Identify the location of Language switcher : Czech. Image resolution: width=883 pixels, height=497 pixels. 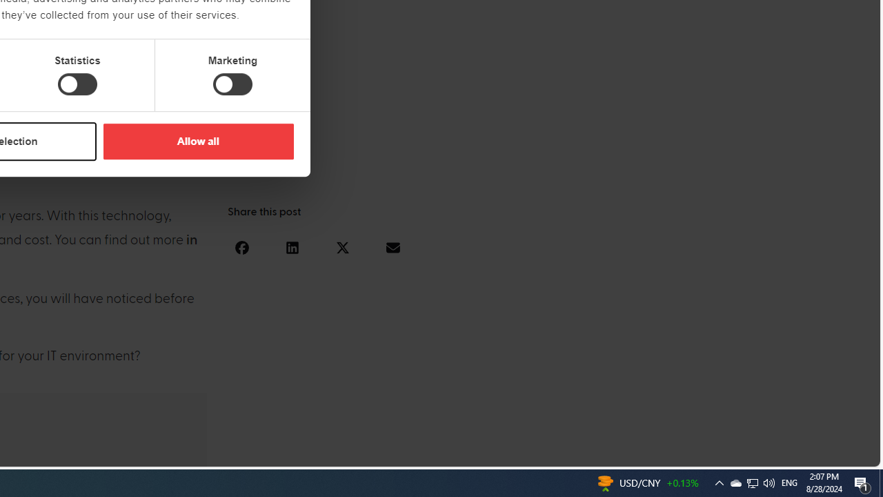
(832, 454).